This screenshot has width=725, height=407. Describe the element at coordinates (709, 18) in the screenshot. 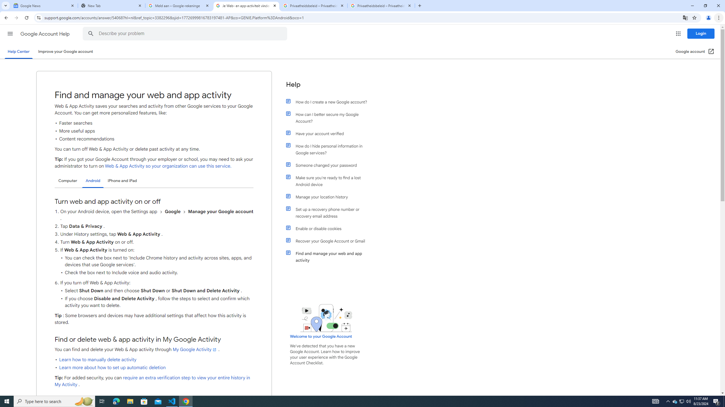

I see `You` at that location.